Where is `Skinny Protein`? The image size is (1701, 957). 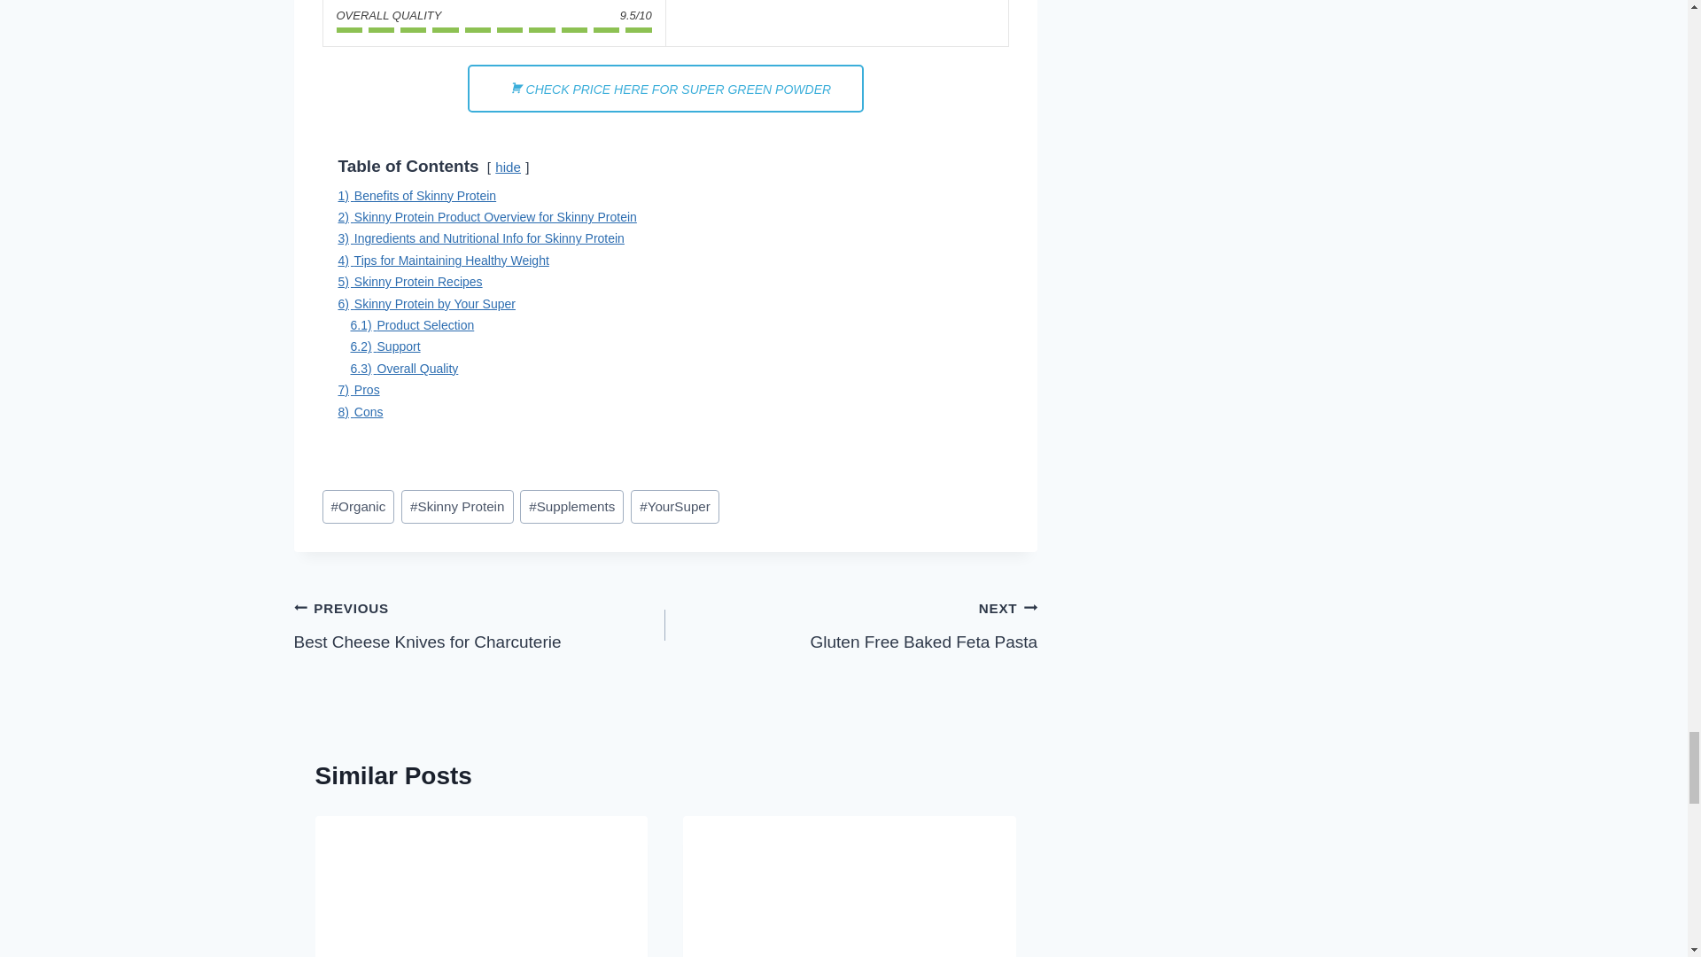
Skinny Protein is located at coordinates (457, 506).